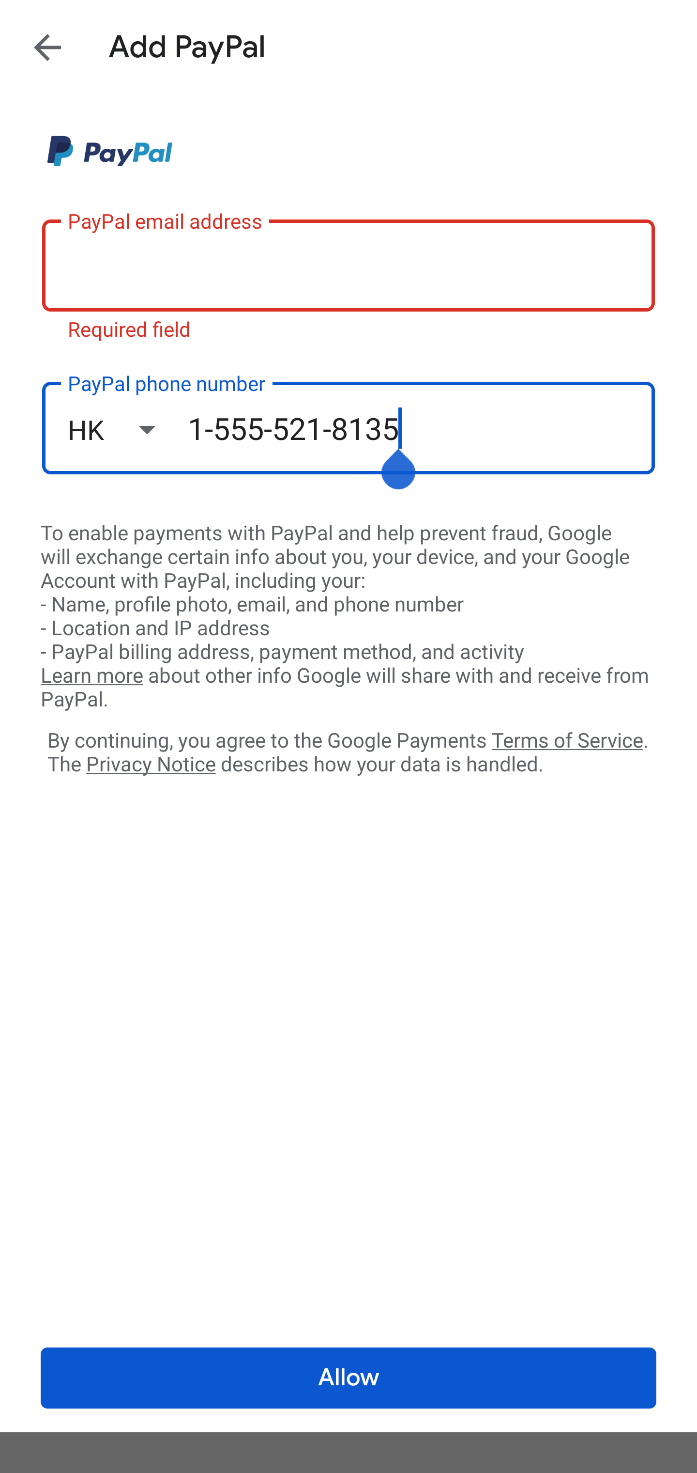 The height and width of the screenshot is (1473, 697). I want to click on Learn more, so click(91, 676).